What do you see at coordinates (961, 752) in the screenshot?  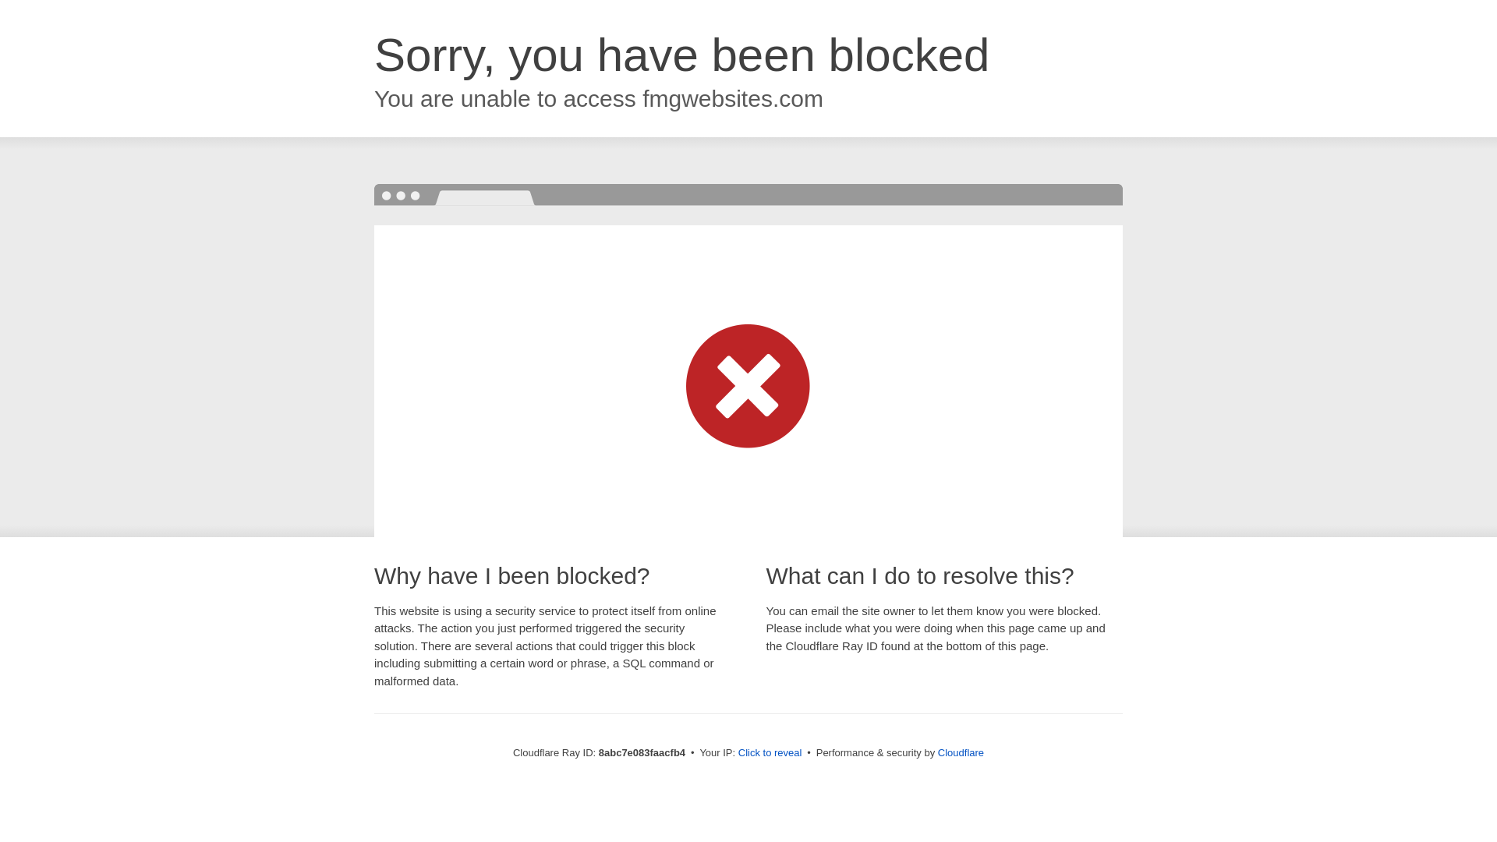 I see `Cloudflare` at bounding box center [961, 752].